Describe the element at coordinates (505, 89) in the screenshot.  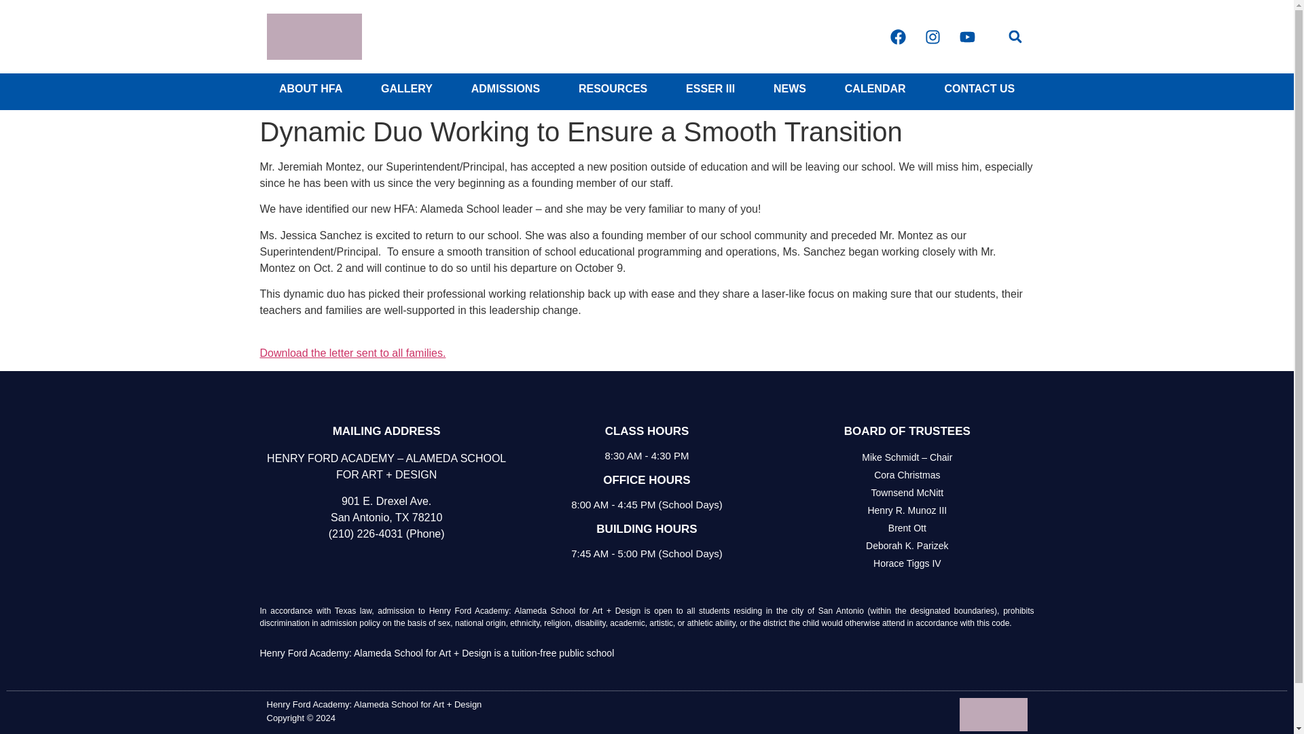
I see `ADMISSIONS` at that location.